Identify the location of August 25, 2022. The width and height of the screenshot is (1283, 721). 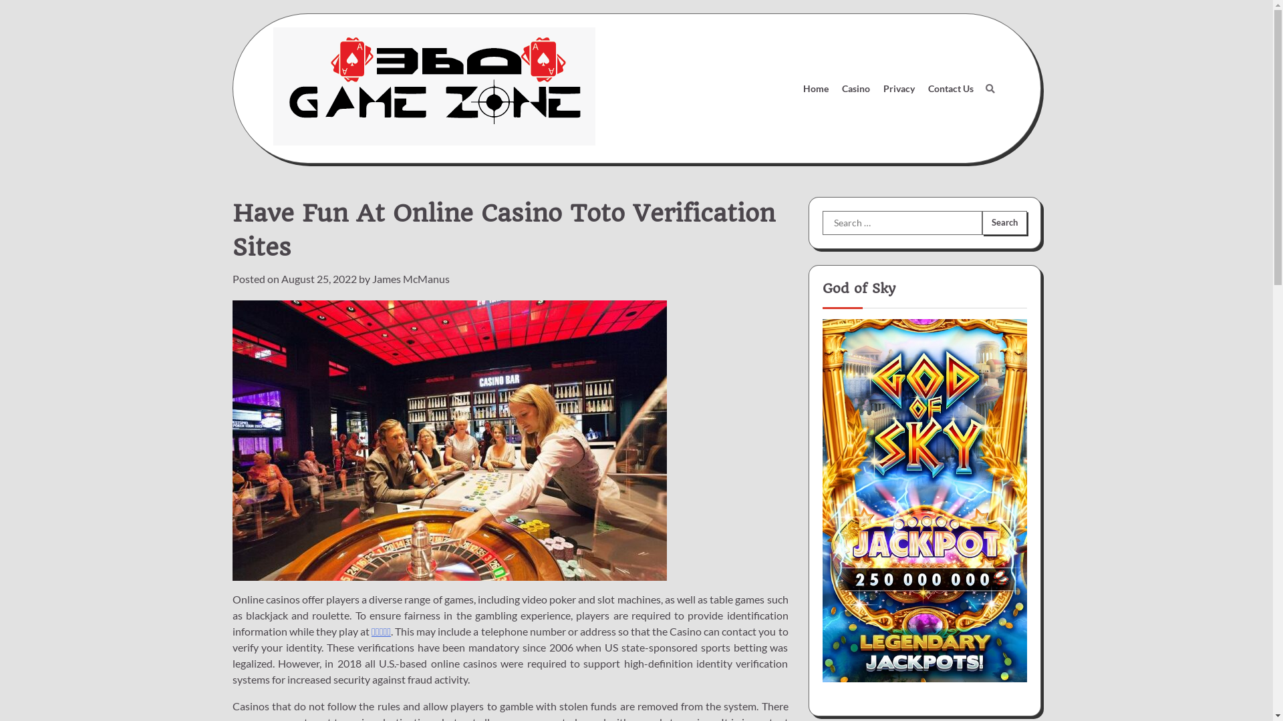
(318, 279).